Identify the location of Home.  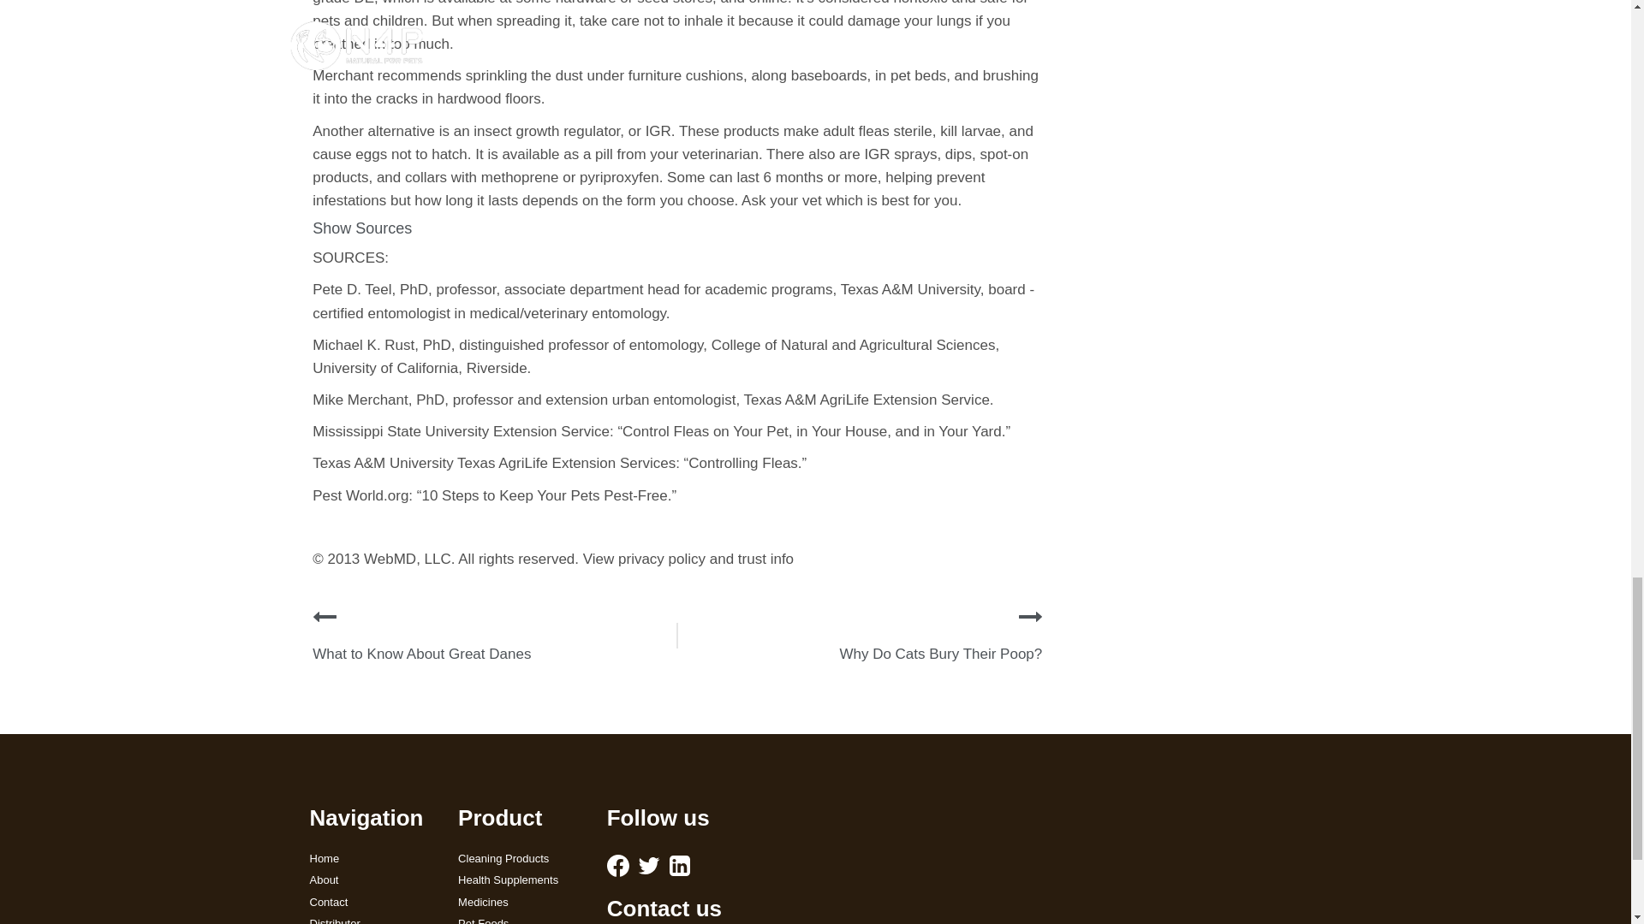
(372, 858).